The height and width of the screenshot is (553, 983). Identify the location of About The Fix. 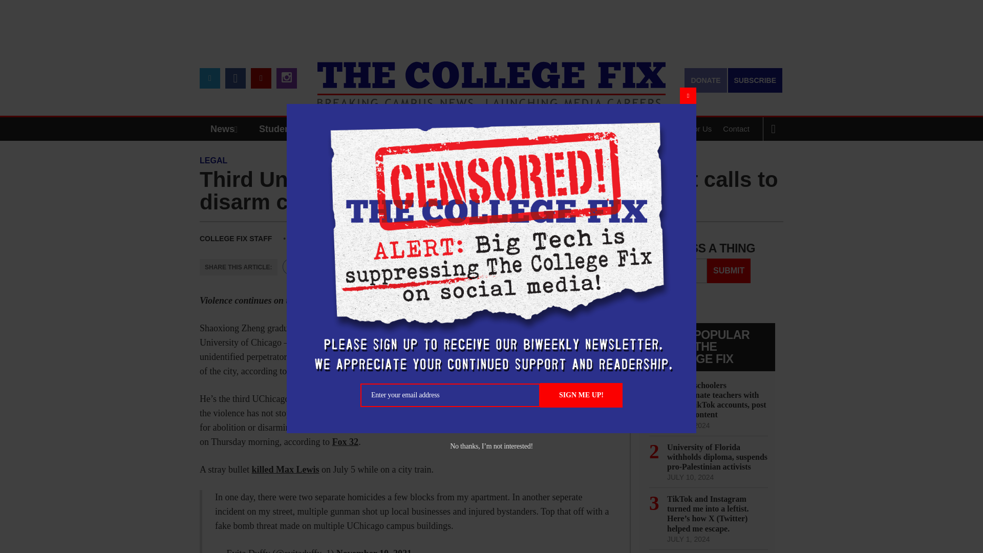
(633, 129).